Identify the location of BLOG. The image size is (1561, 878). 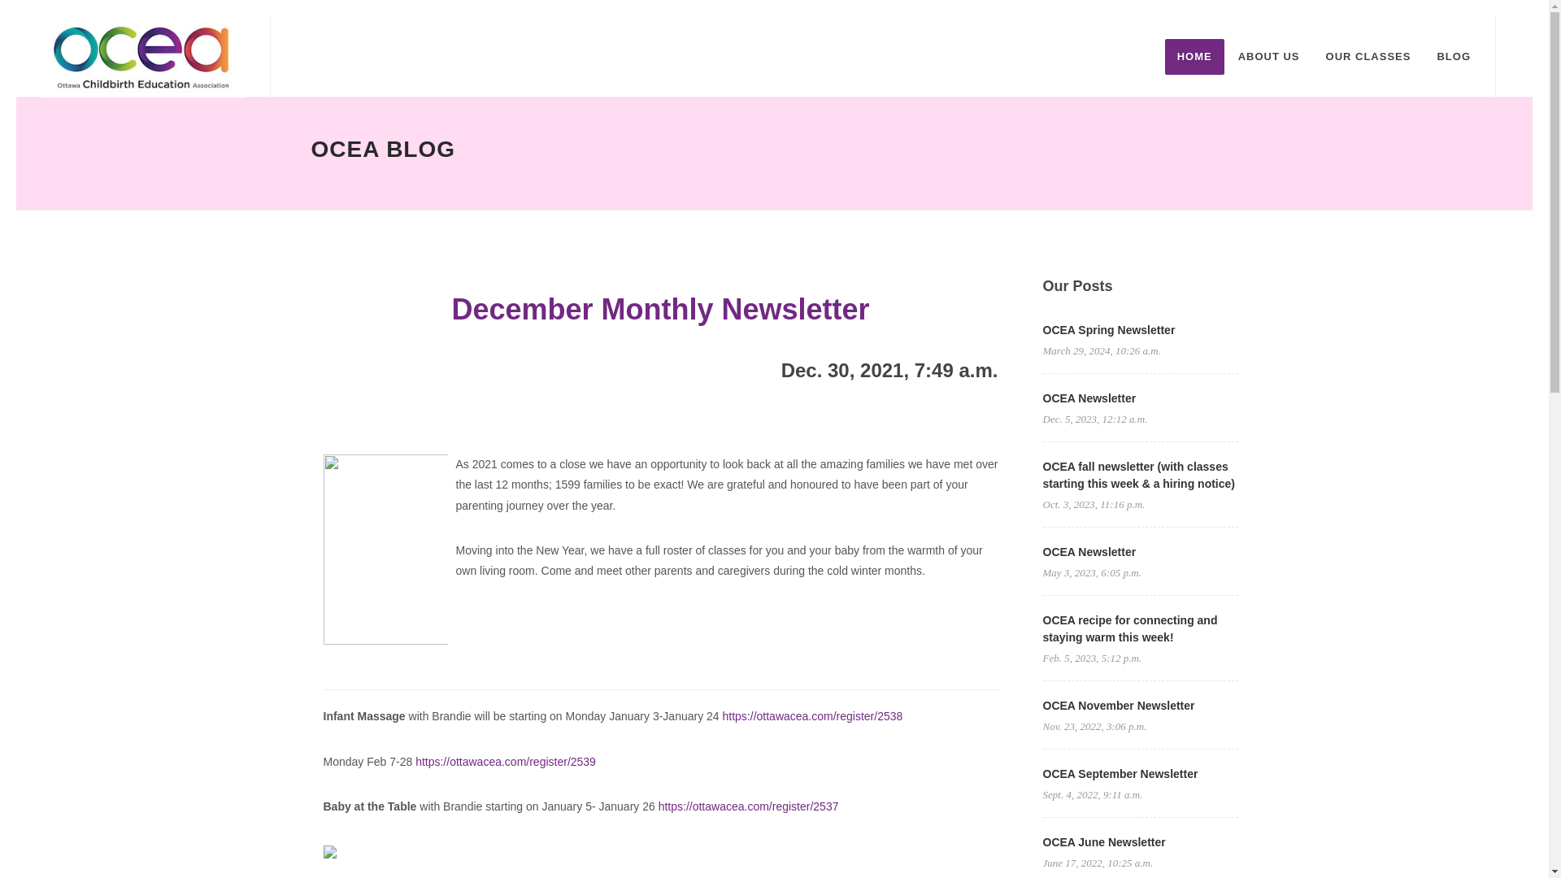
(1454, 56).